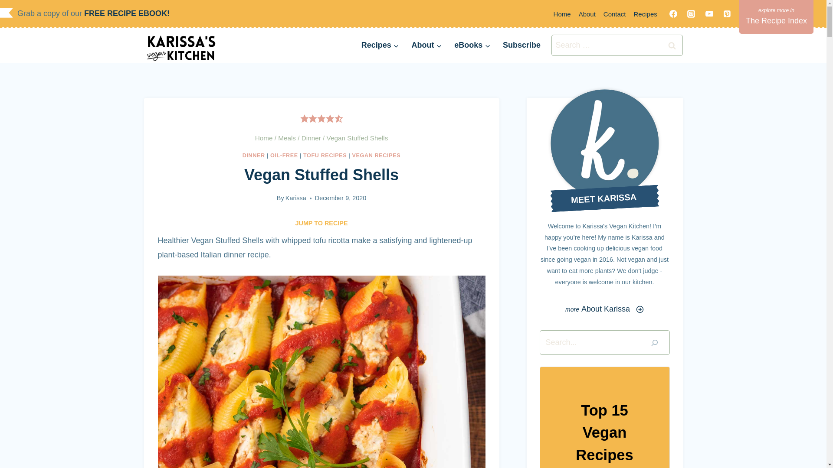 The height and width of the screenshot is (468, 833). What do you see at coordinates (264, 138) in the screenshot?
I see `Home` at bounding box center [264, 138].